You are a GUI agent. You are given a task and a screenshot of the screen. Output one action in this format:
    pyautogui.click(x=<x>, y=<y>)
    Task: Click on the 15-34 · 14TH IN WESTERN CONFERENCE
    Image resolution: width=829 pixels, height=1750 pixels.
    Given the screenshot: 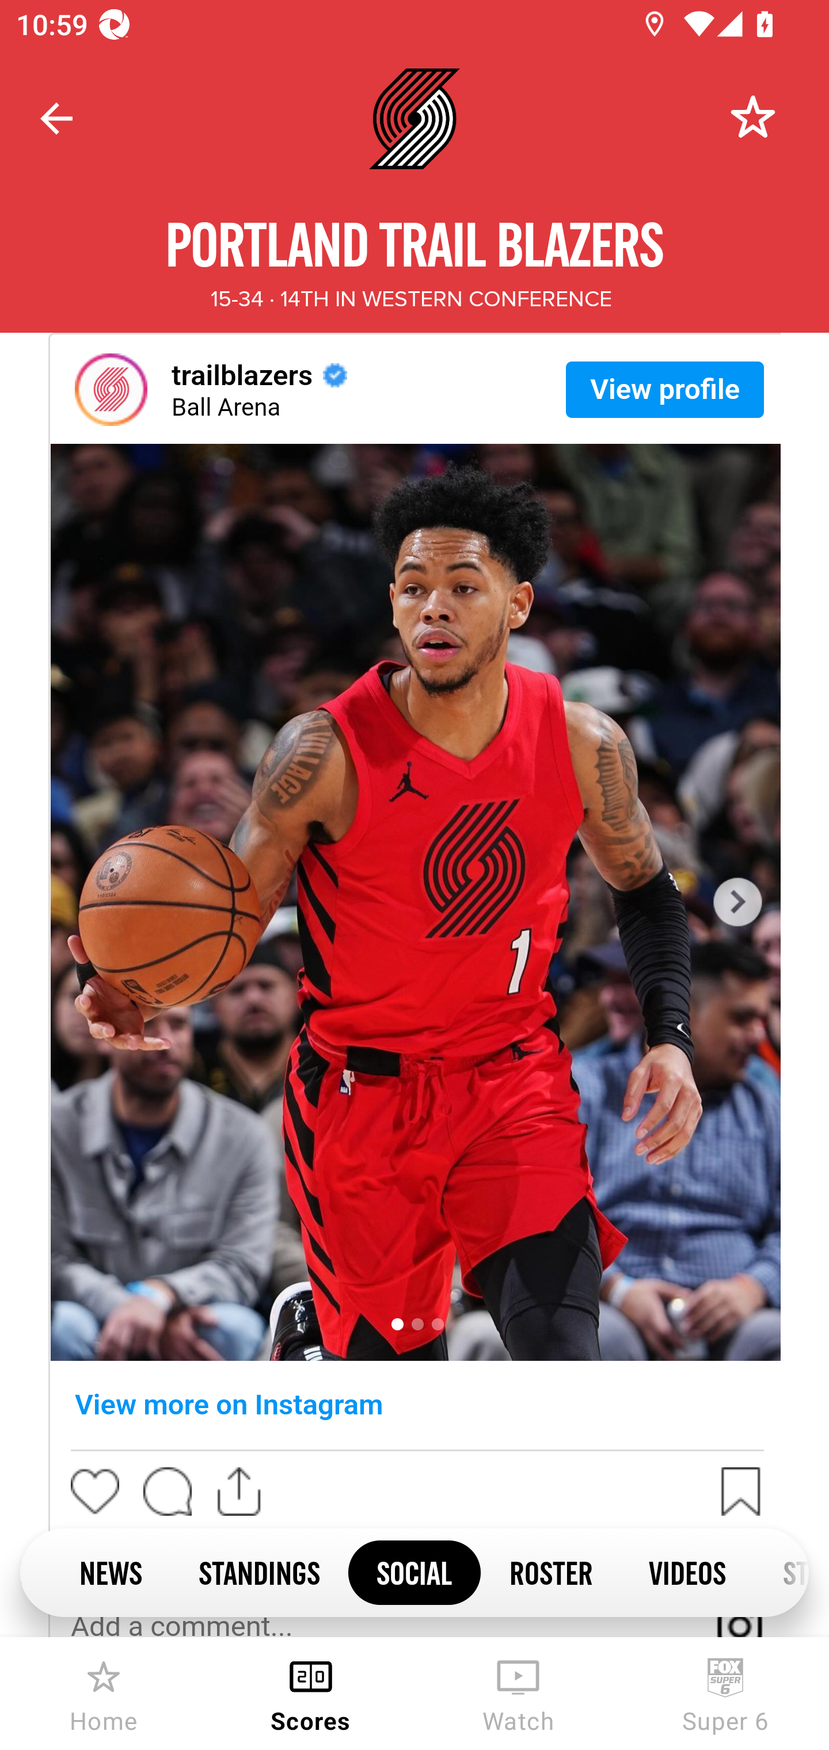 What is the action you would take?
    pyautogui.click(x=411, y=299)
    